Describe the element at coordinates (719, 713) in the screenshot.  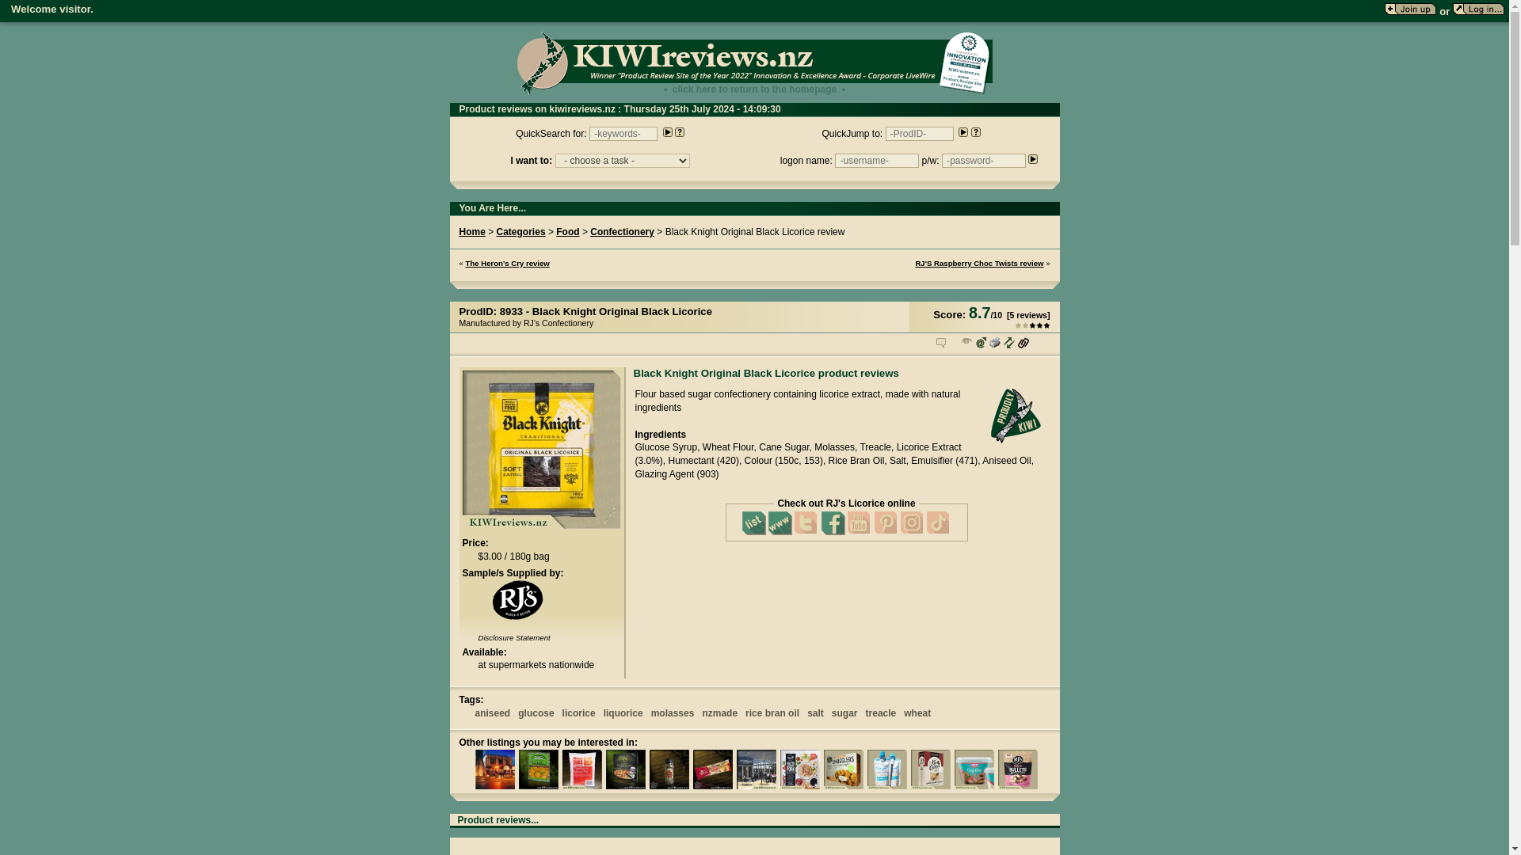
I see `nzmade` at that location.